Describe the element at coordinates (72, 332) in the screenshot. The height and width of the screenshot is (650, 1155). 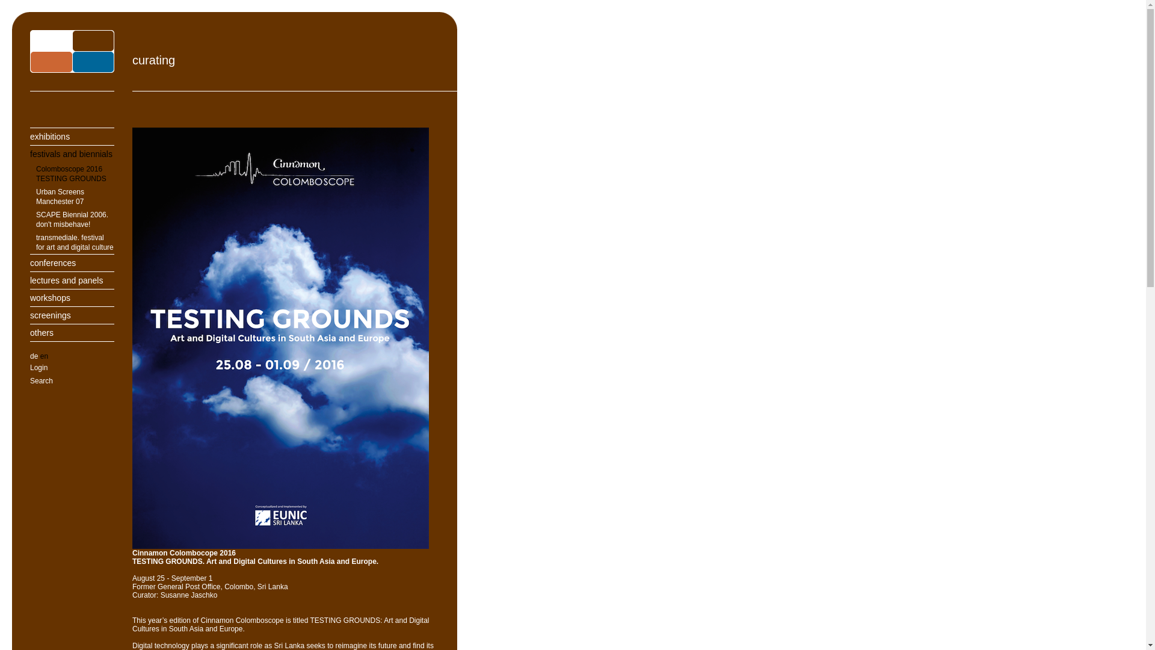
I see `others` at that location.